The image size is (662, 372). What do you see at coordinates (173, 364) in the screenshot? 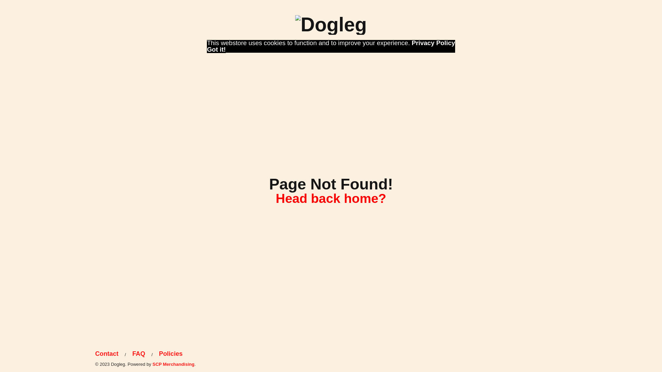
I see `SCP Merchandising` at bounding box center [173, 364].